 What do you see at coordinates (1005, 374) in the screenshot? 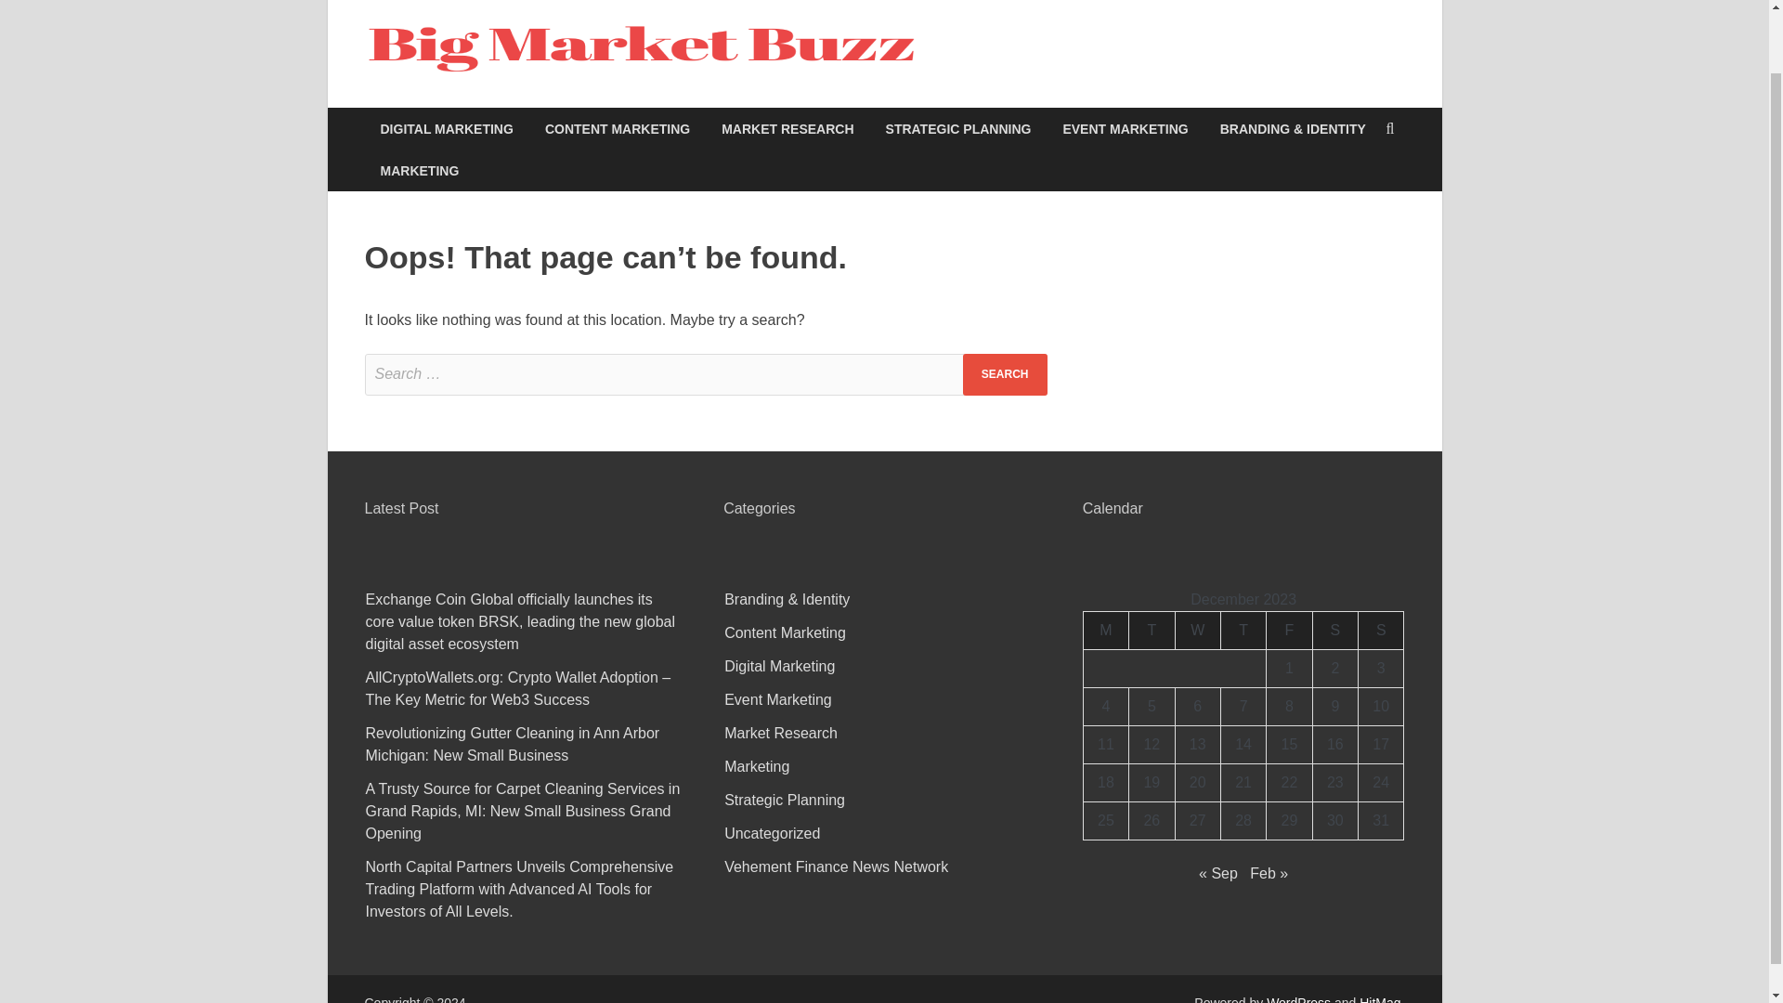
I see `Search` at bounding box center [1005, 374].